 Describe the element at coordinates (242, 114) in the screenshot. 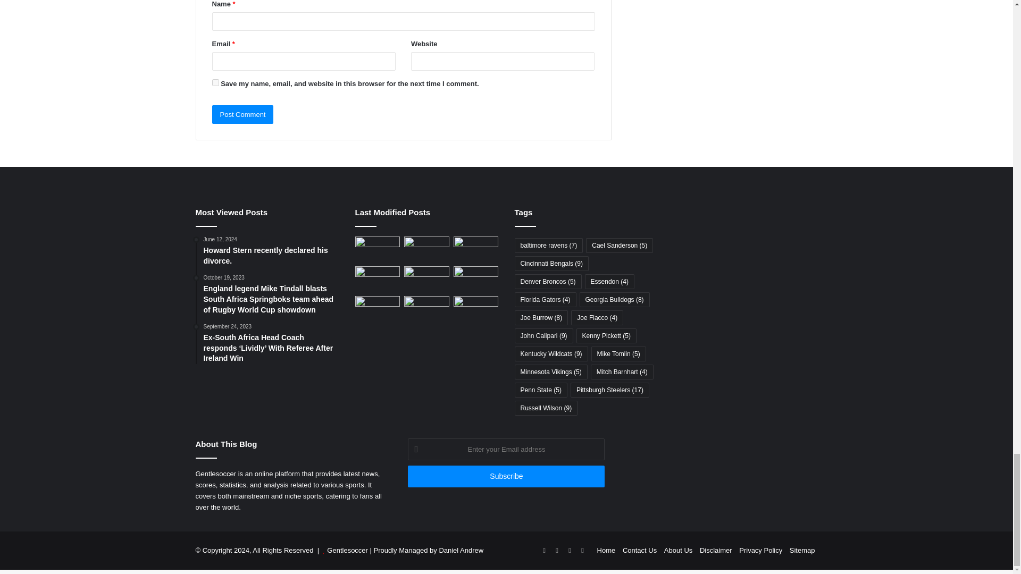

I see `Post Comment` at that location.